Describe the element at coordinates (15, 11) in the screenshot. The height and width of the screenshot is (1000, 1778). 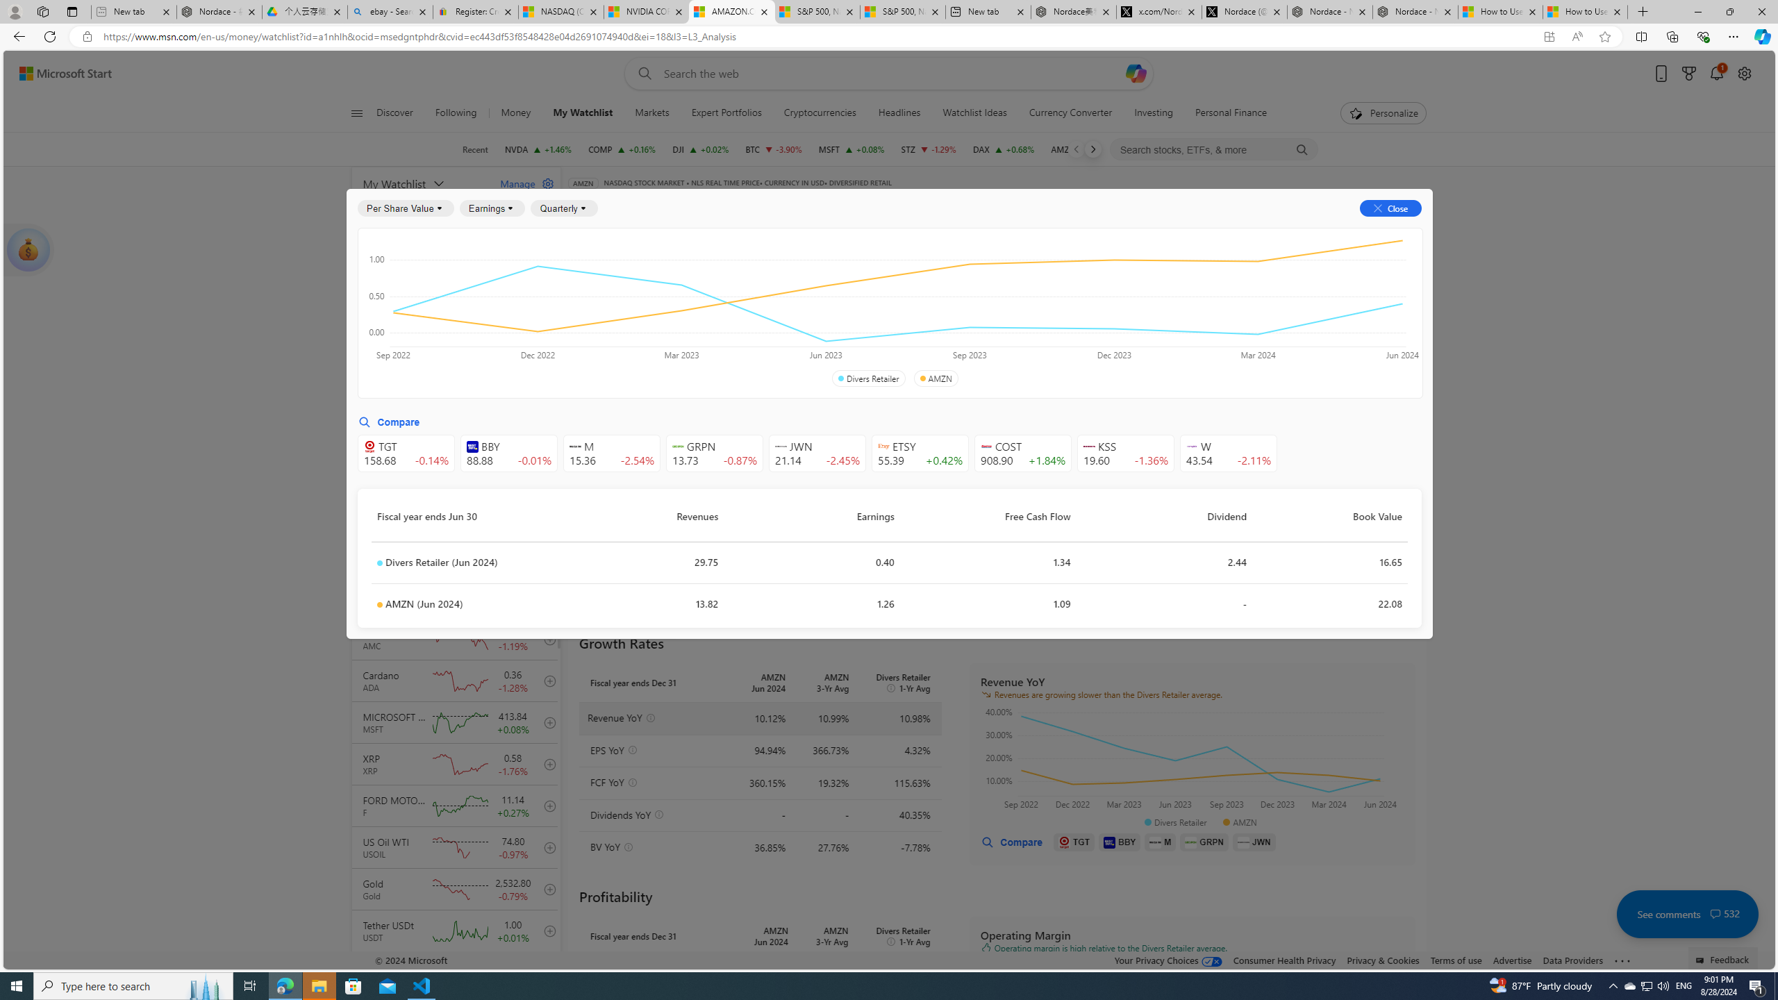
I see `Personal Profile` at that location.